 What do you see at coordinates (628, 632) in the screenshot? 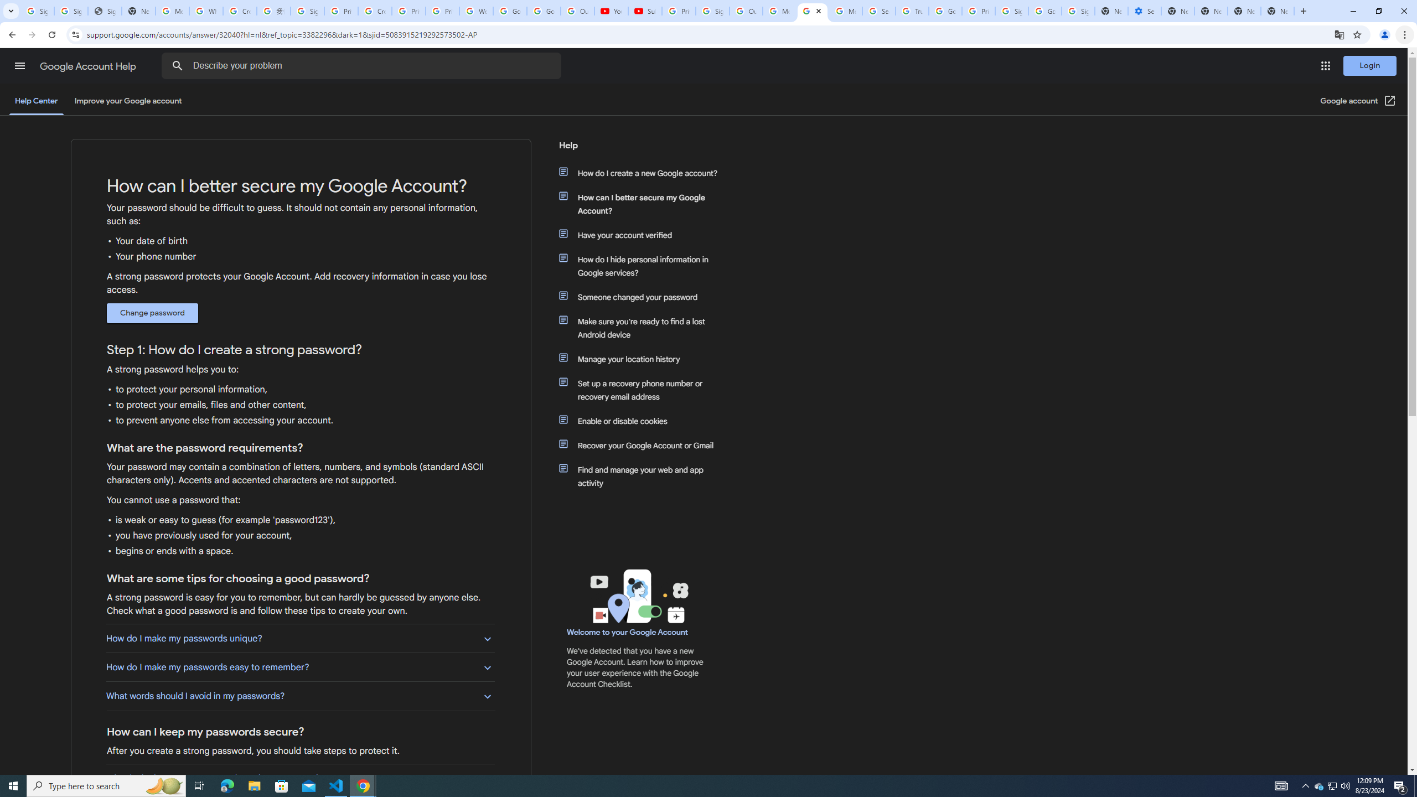
I see `Welcome to your Google Account` at bounding box center [628, 632].